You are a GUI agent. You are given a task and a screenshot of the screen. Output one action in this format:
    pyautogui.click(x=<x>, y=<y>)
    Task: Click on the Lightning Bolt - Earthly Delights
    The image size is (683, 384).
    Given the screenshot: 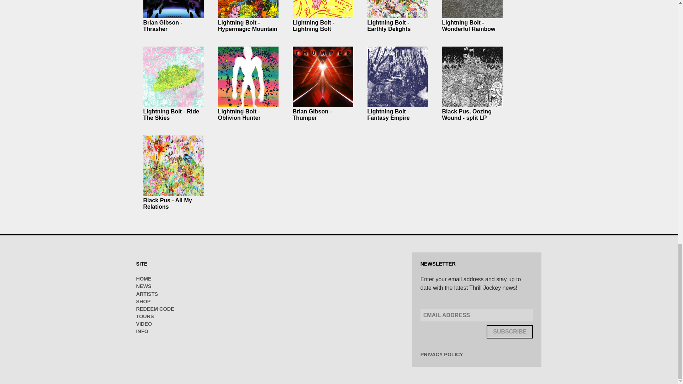 What is the action you would take?
    pyautogui.click(x=388, y=26)
    